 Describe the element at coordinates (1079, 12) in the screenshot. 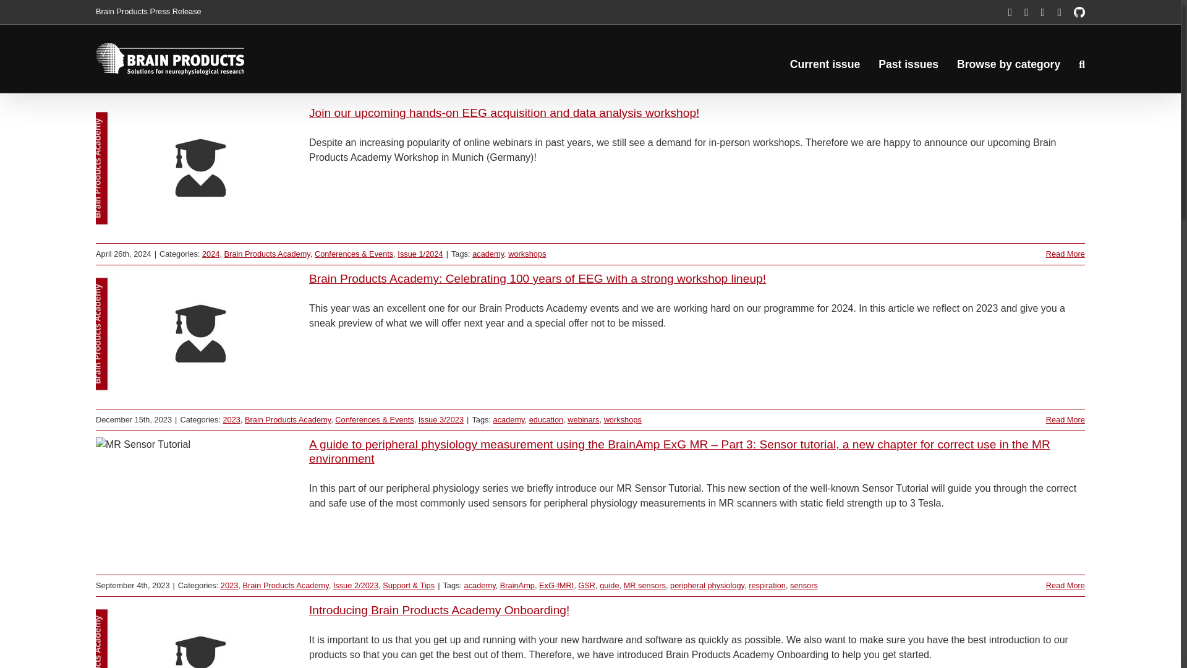

I see `GitHub` at that location.